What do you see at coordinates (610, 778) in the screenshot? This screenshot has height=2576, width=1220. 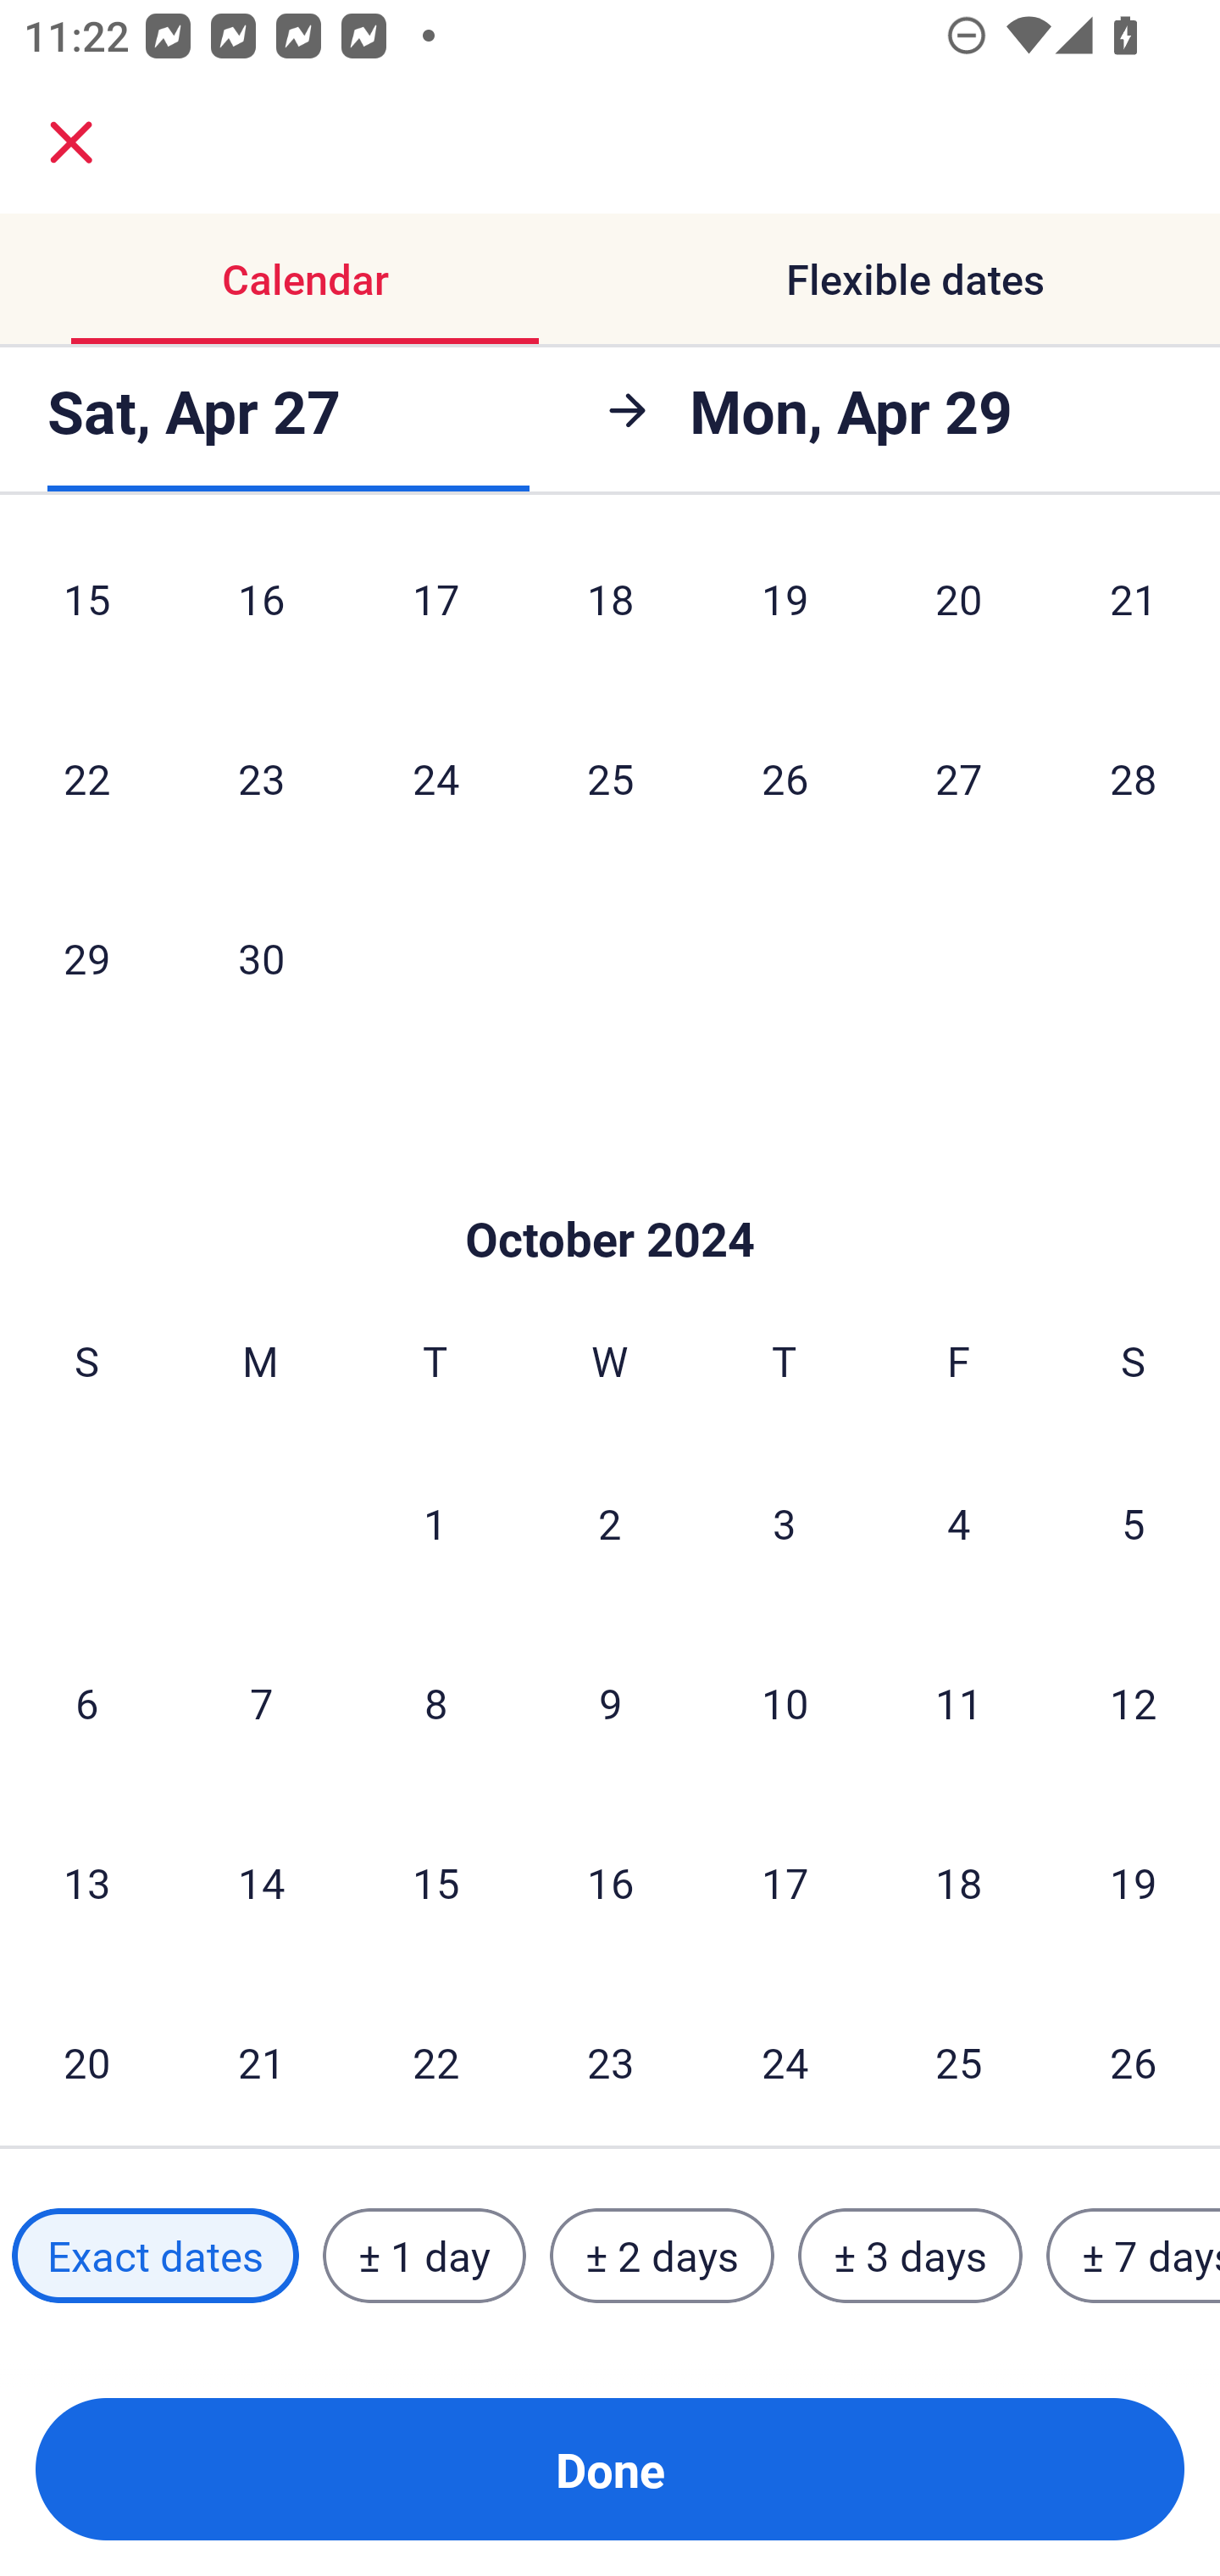 I see `25 Wednesday, September 25, 2024` at bounding box center [610, 778].